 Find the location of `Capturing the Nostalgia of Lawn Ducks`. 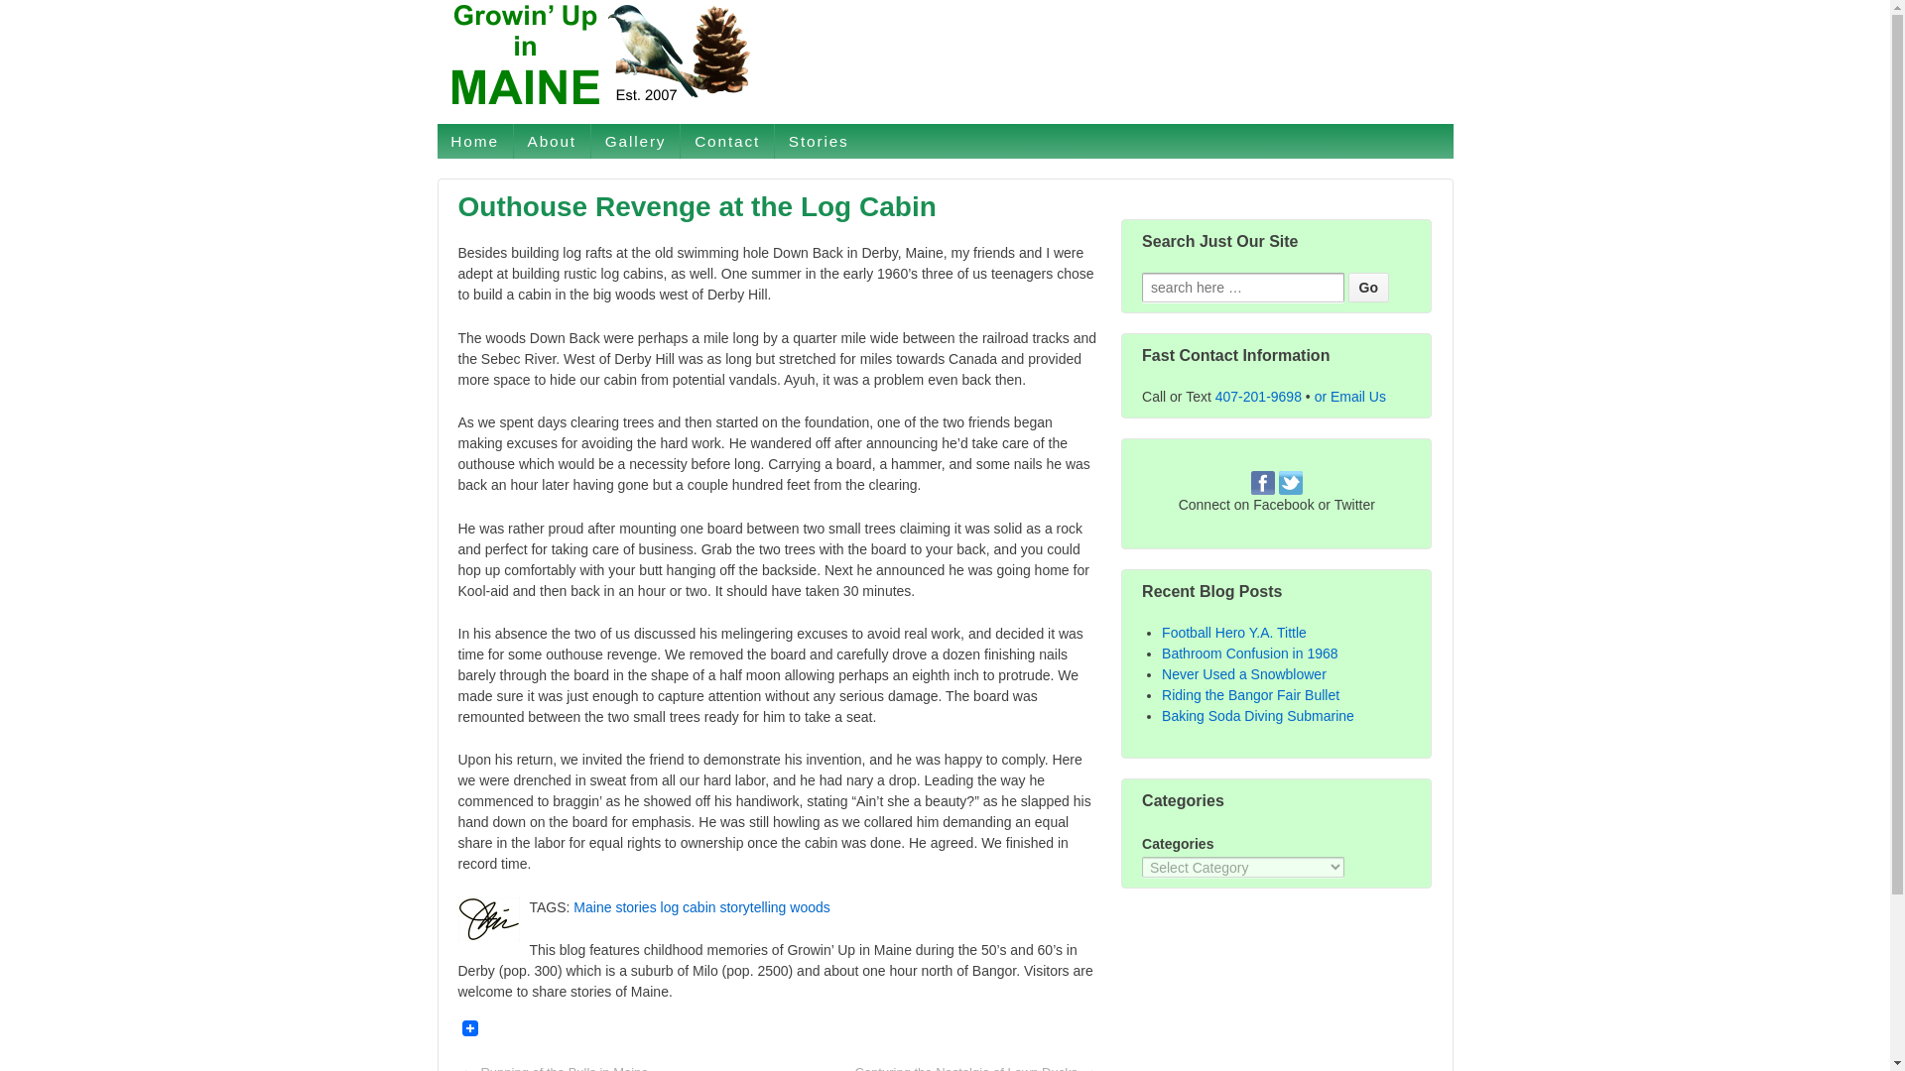

Capturing the Nostalgia of Lawn Ducks is located at coordinates (966, 1066).